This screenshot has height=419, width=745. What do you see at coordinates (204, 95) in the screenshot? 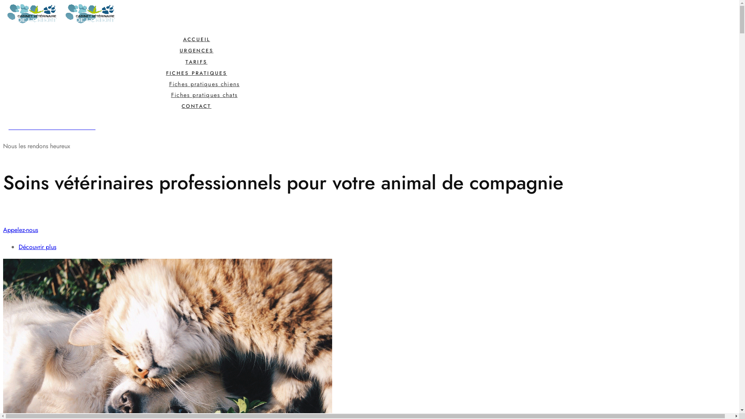
I see `Fiches pratiques chats` at bounding box center [204, 95].